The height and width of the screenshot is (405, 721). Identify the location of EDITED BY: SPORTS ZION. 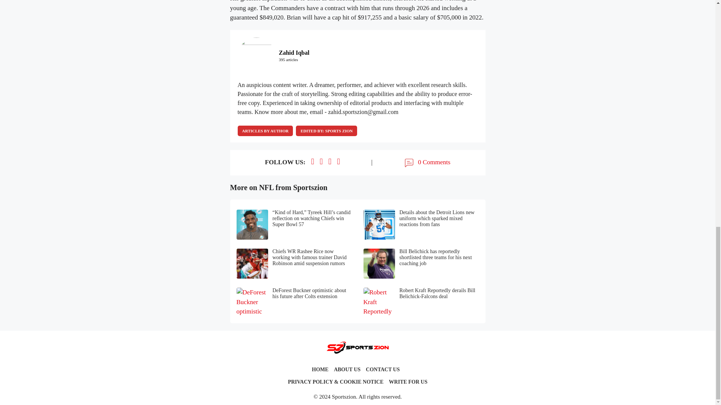
(326, 130).